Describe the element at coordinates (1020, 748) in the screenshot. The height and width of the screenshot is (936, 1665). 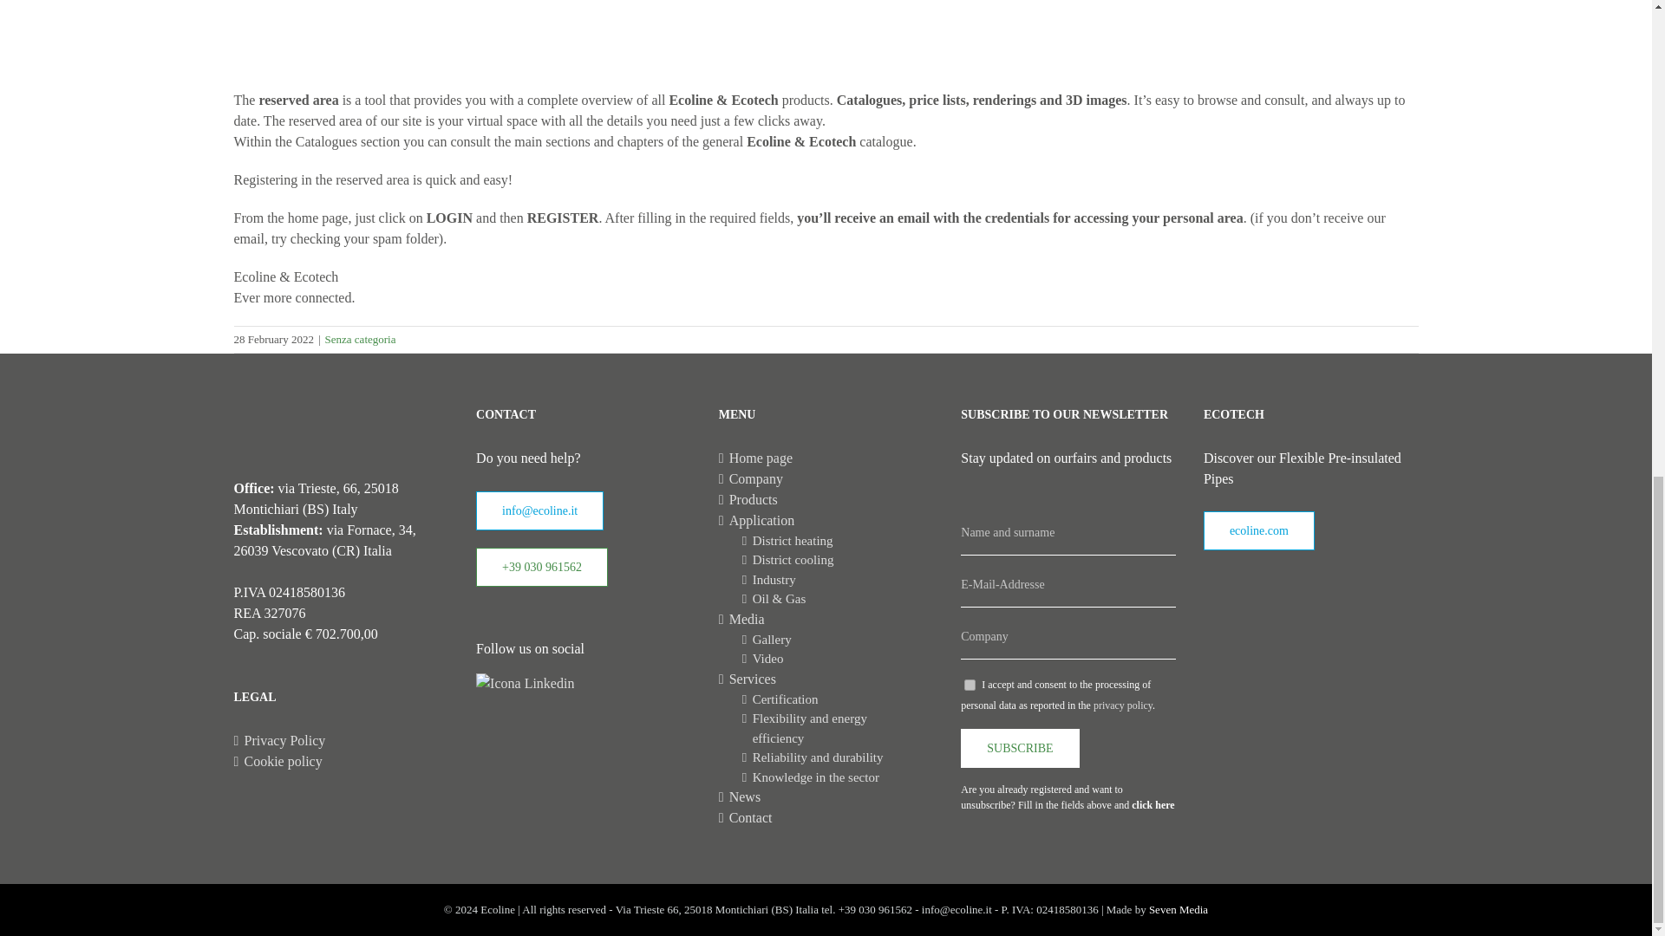
I see `SUBSCRIBE` at that location.